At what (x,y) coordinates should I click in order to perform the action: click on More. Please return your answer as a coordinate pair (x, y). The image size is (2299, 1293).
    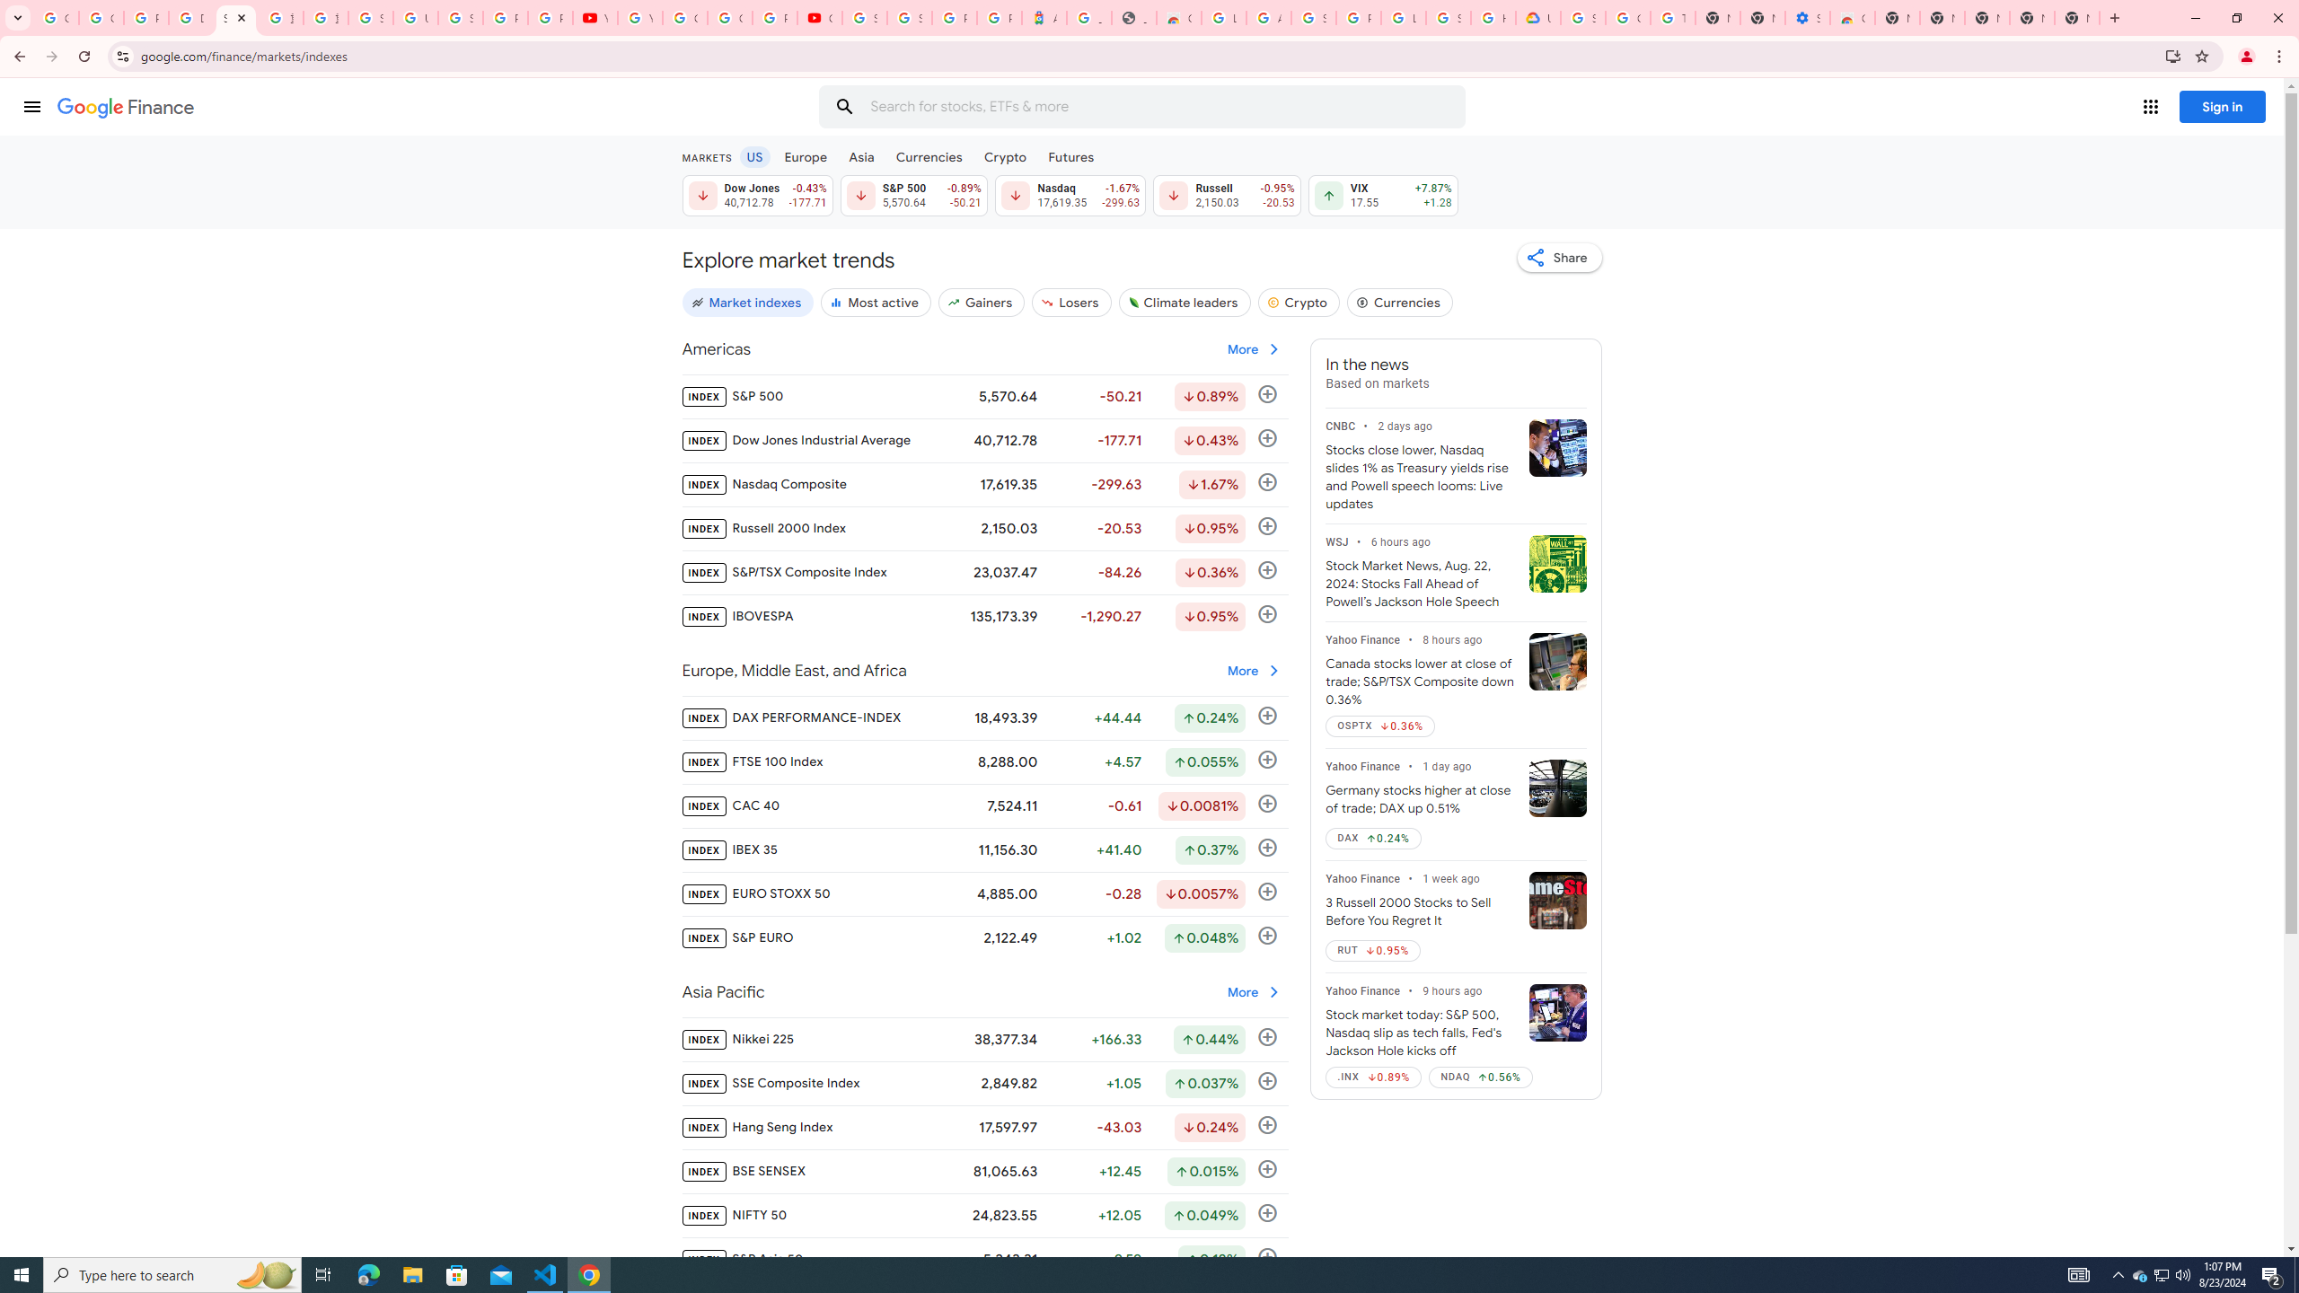
    Looking at the image, I should click on (1254, 991).